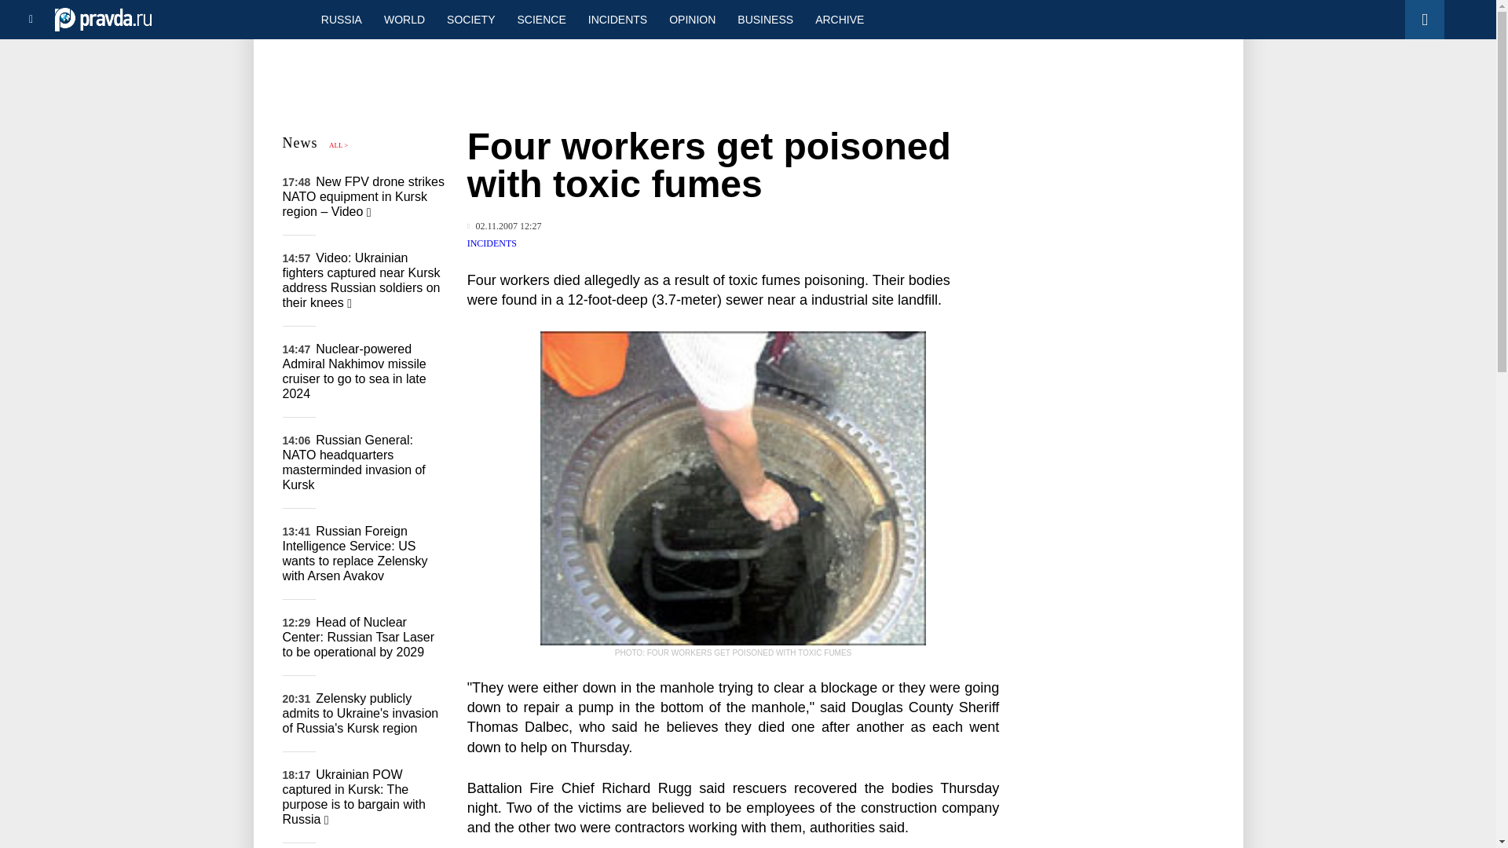  Describe the element at coordinates (504, 226) in the screenshot. I see `Published` at that location.